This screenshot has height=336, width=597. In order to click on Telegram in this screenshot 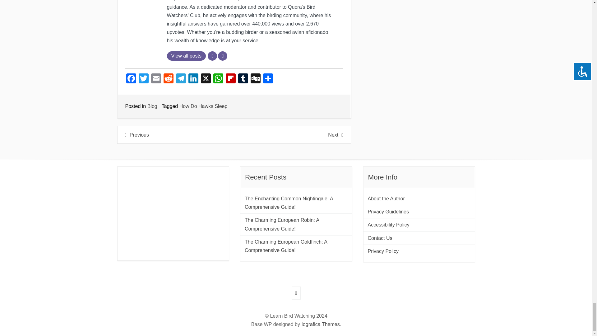, I will do `click(181, 79)`.